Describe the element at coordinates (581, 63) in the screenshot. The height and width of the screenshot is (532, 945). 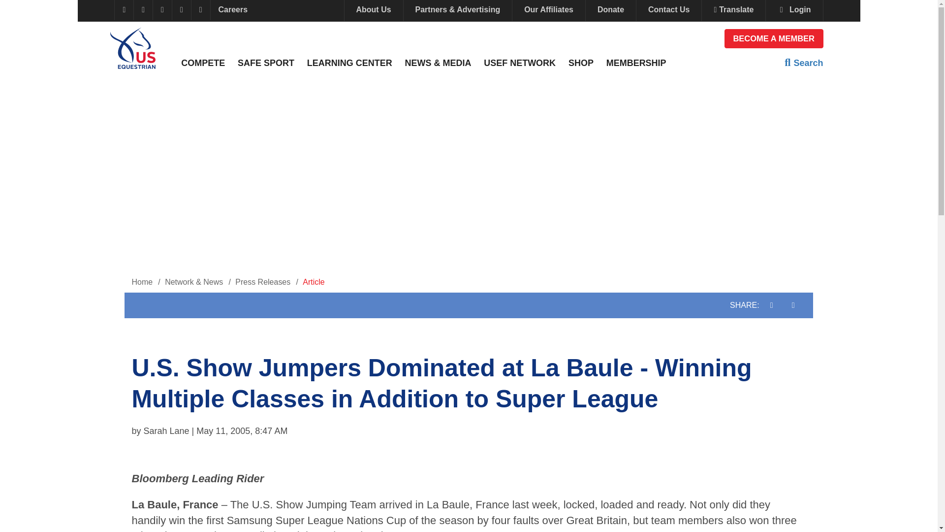
I see `SHOP` at that location.